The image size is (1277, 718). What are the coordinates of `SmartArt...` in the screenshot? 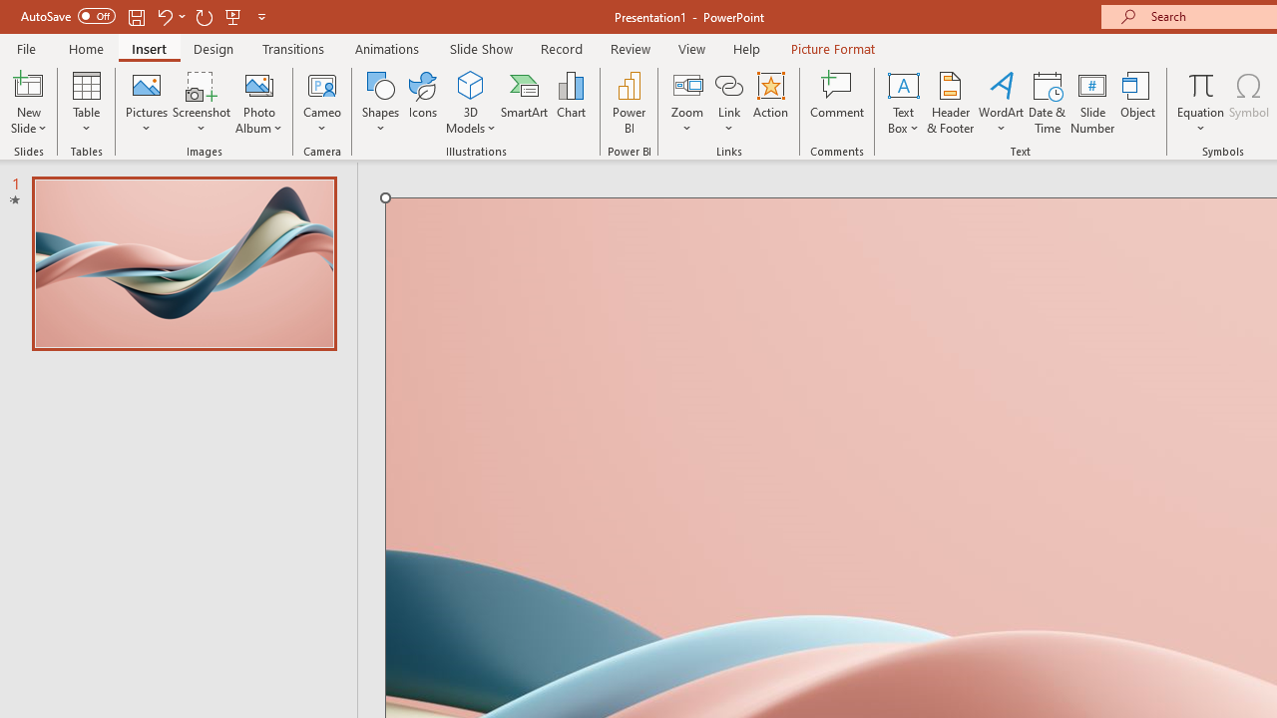 It's located at (525, 102).